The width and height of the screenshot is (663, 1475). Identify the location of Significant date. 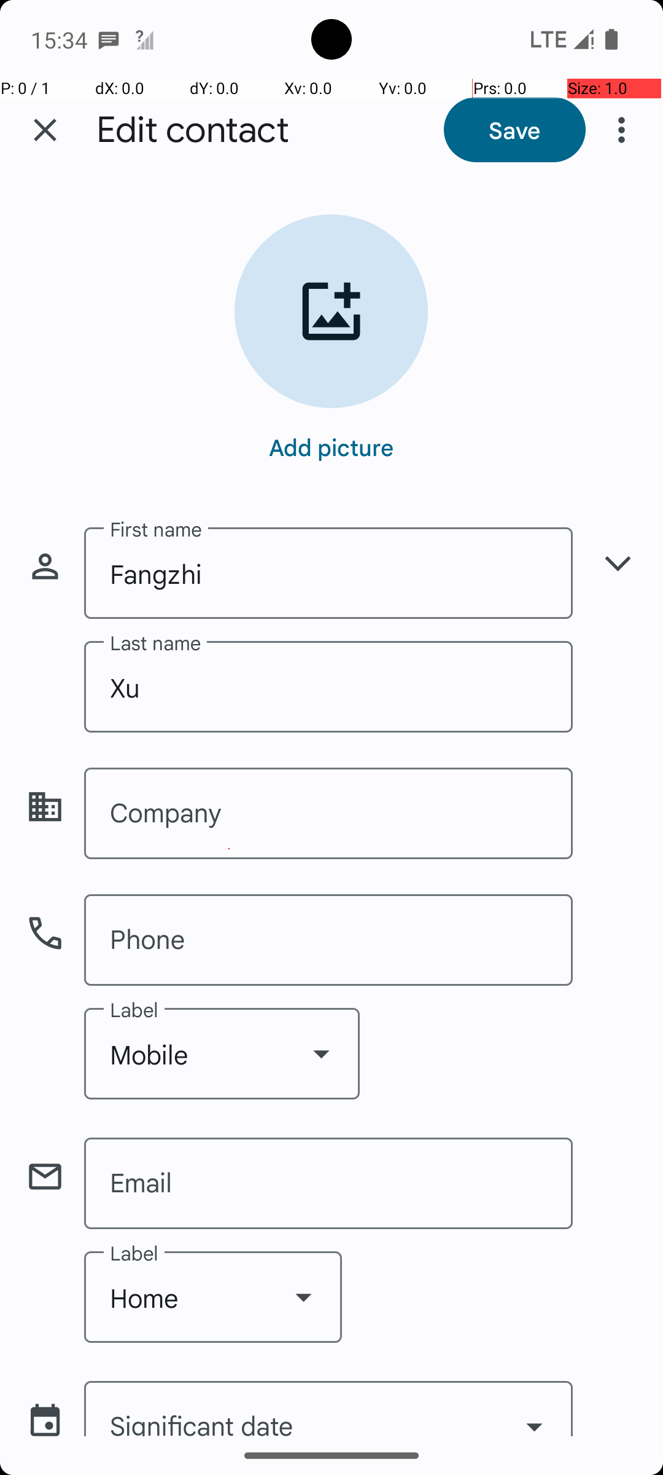
(328, 1409).